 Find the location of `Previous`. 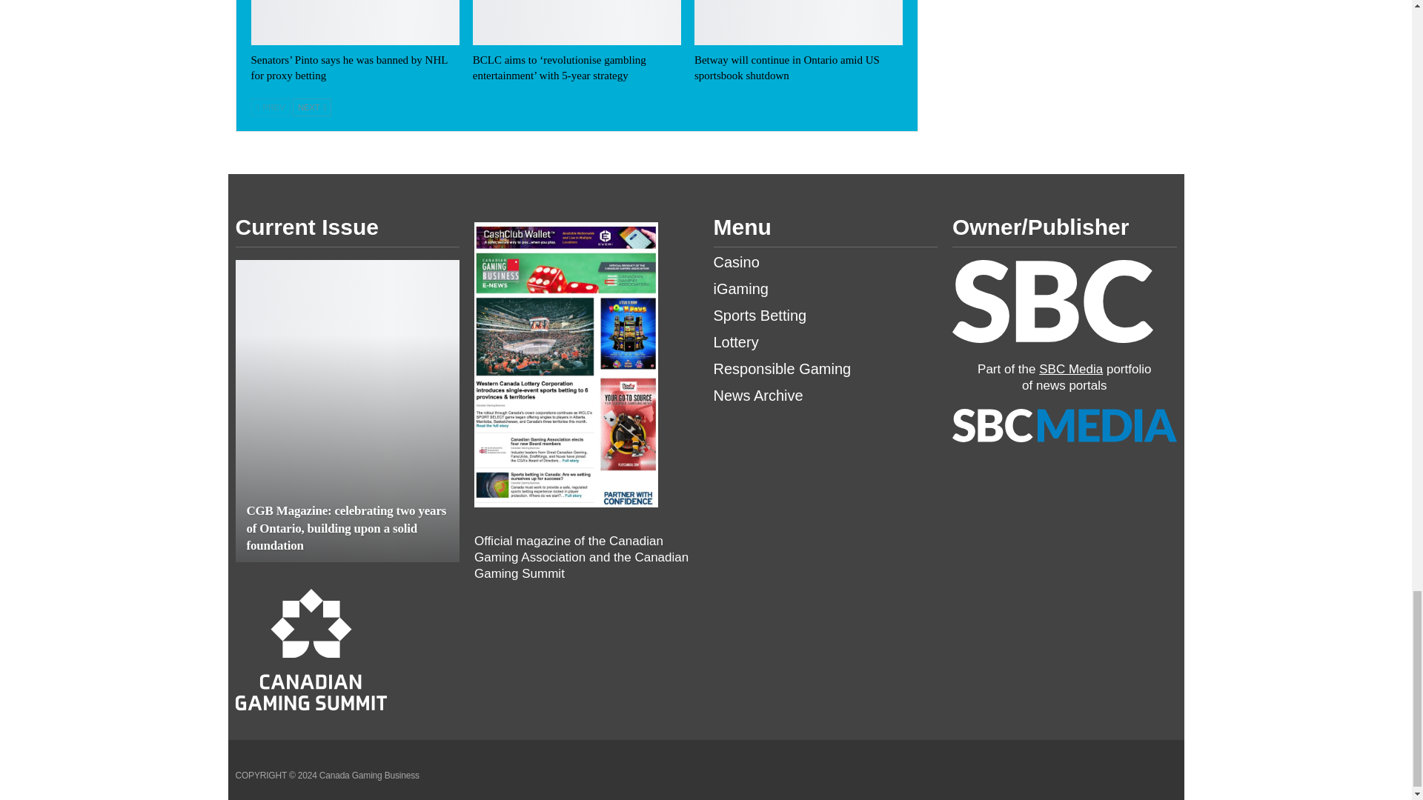

Previous is located at coordinates (270, 107).